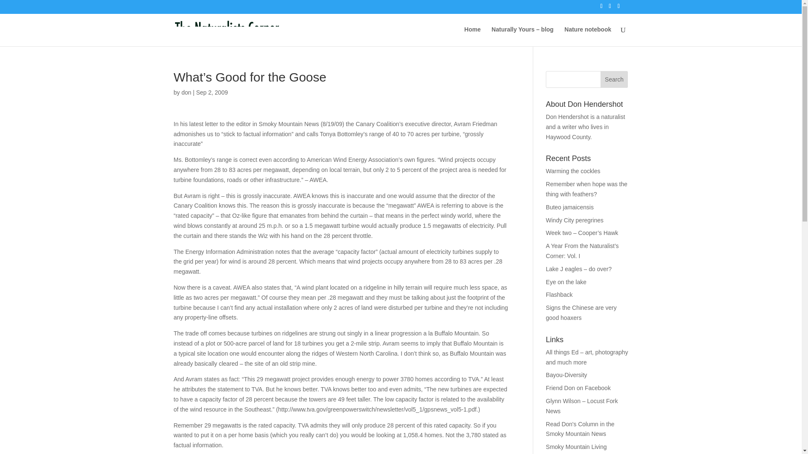 Image resolution: width=808 pixels, height=454 pixels. I want to click on Search, so click(614, 79).